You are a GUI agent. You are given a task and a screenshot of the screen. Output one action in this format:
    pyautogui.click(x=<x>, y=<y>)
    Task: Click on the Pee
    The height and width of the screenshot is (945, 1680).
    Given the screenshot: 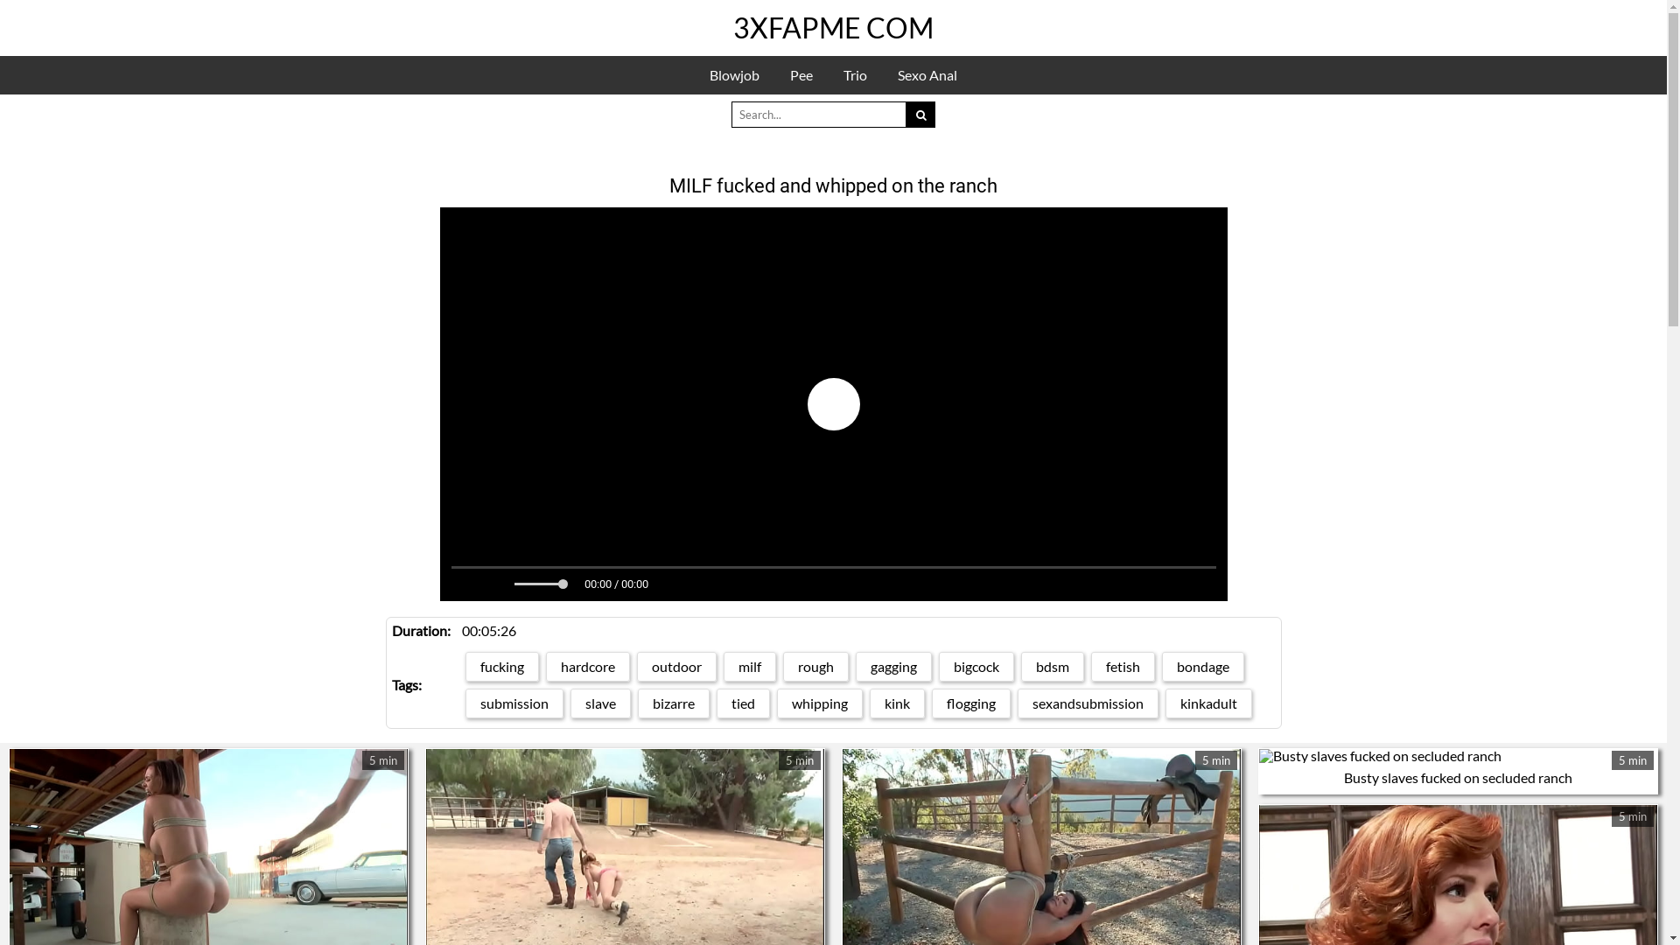 What is the action you would take?
    pyautogui.click(x=801, y=75)
    